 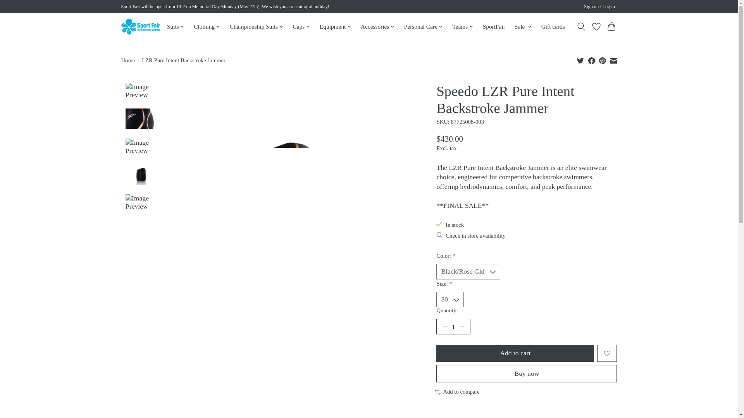 I want to click on Championship Suits, so click(x=256, y=27).